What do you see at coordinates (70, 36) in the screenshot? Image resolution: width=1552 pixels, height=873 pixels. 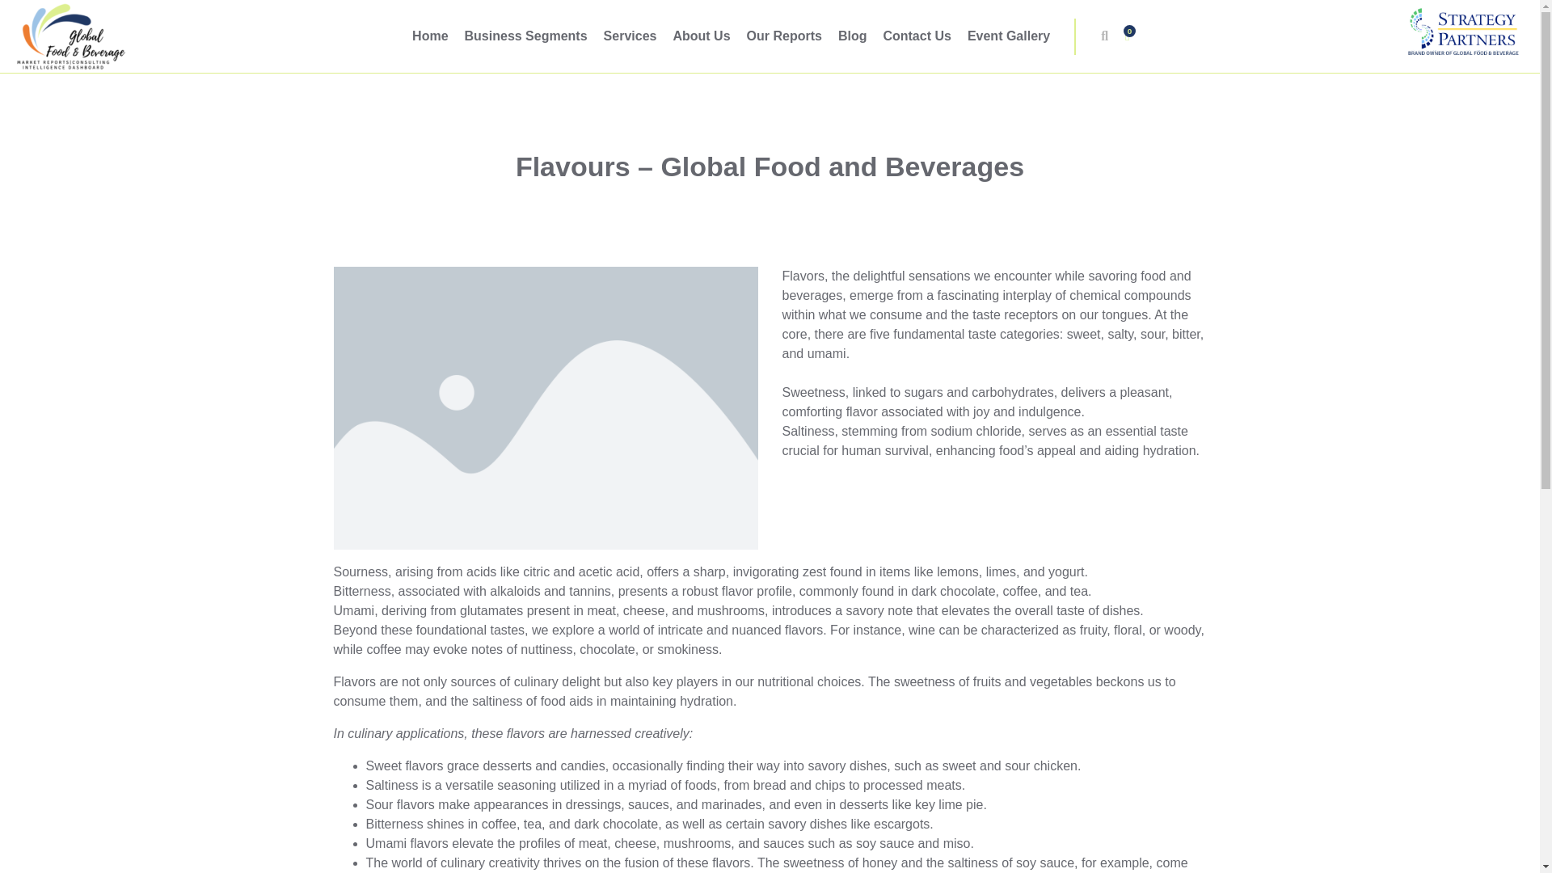 I see `Global Food and Beverages` at bounding box center [70, 36].